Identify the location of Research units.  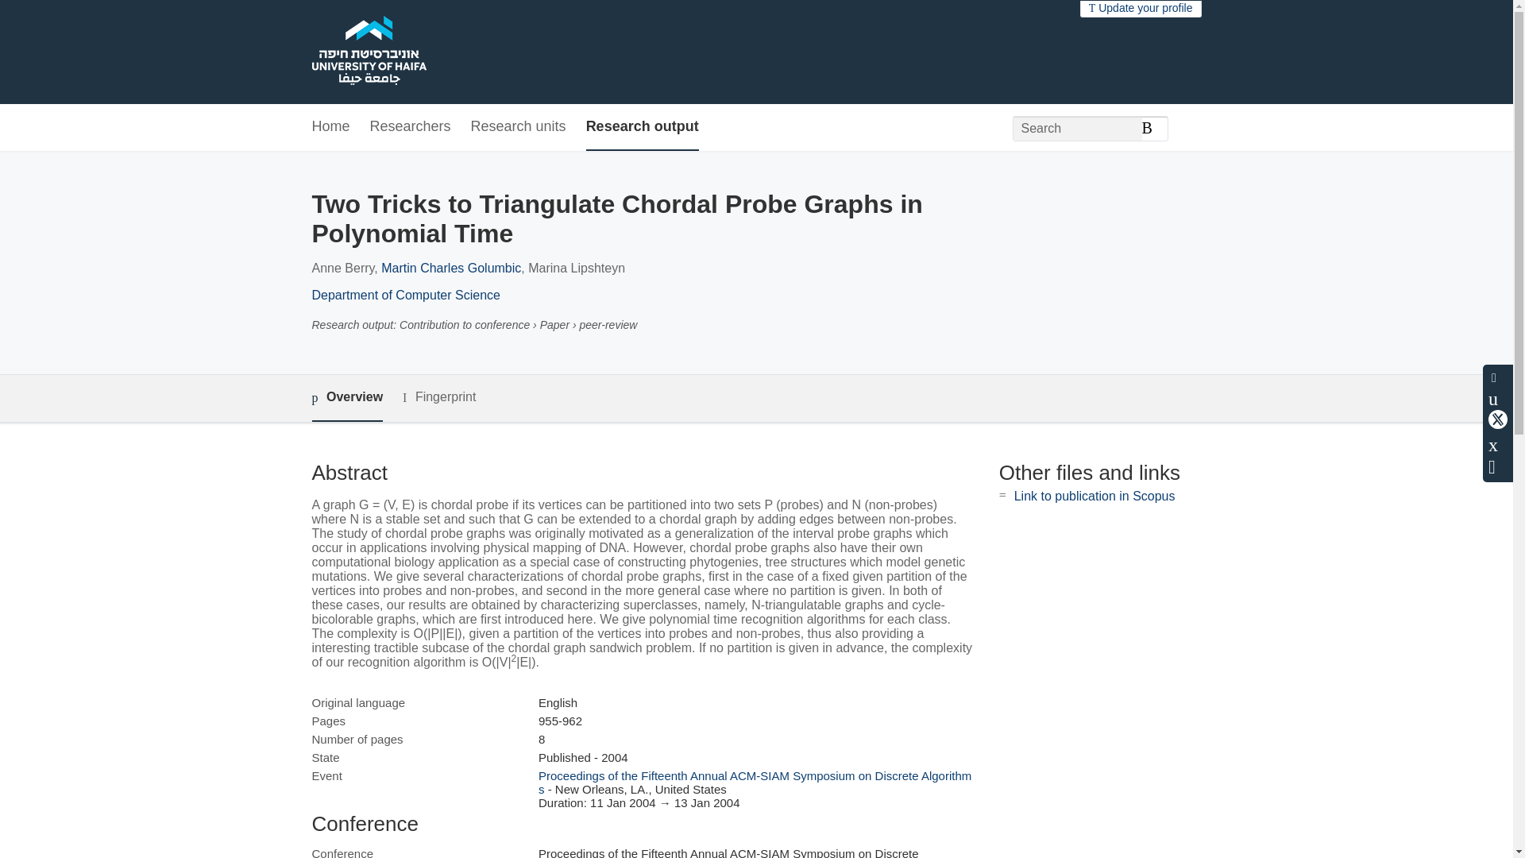
(518, 127).